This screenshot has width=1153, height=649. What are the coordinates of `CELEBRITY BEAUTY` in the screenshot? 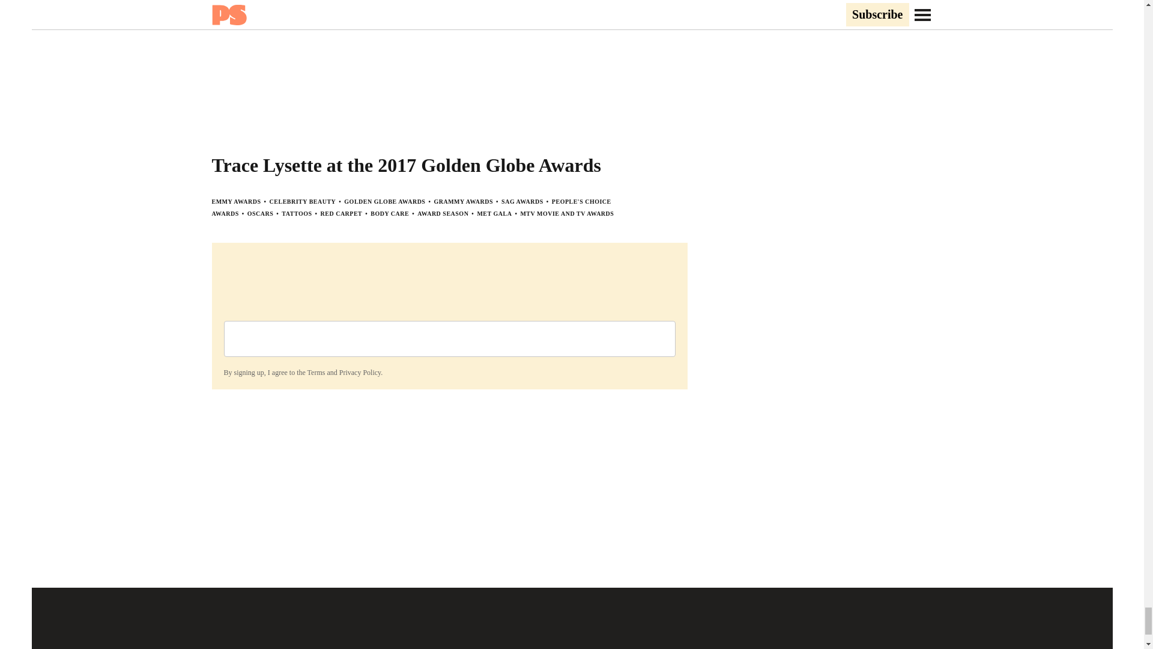 It's located at (303, 202).